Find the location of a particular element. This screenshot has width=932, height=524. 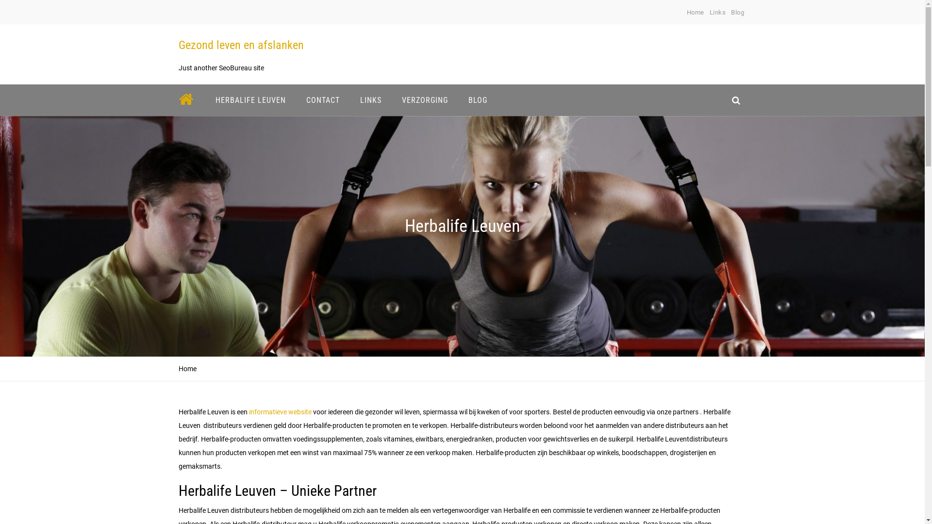

search_icon is located at coordinates (736, 100).